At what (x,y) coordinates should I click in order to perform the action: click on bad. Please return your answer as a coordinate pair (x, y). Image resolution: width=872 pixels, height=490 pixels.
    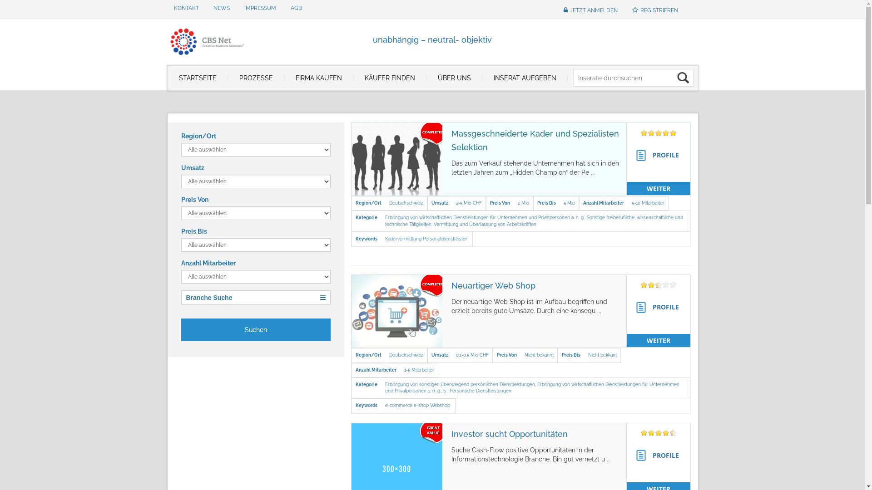
    Looking at the image, I should click on (644, 132).